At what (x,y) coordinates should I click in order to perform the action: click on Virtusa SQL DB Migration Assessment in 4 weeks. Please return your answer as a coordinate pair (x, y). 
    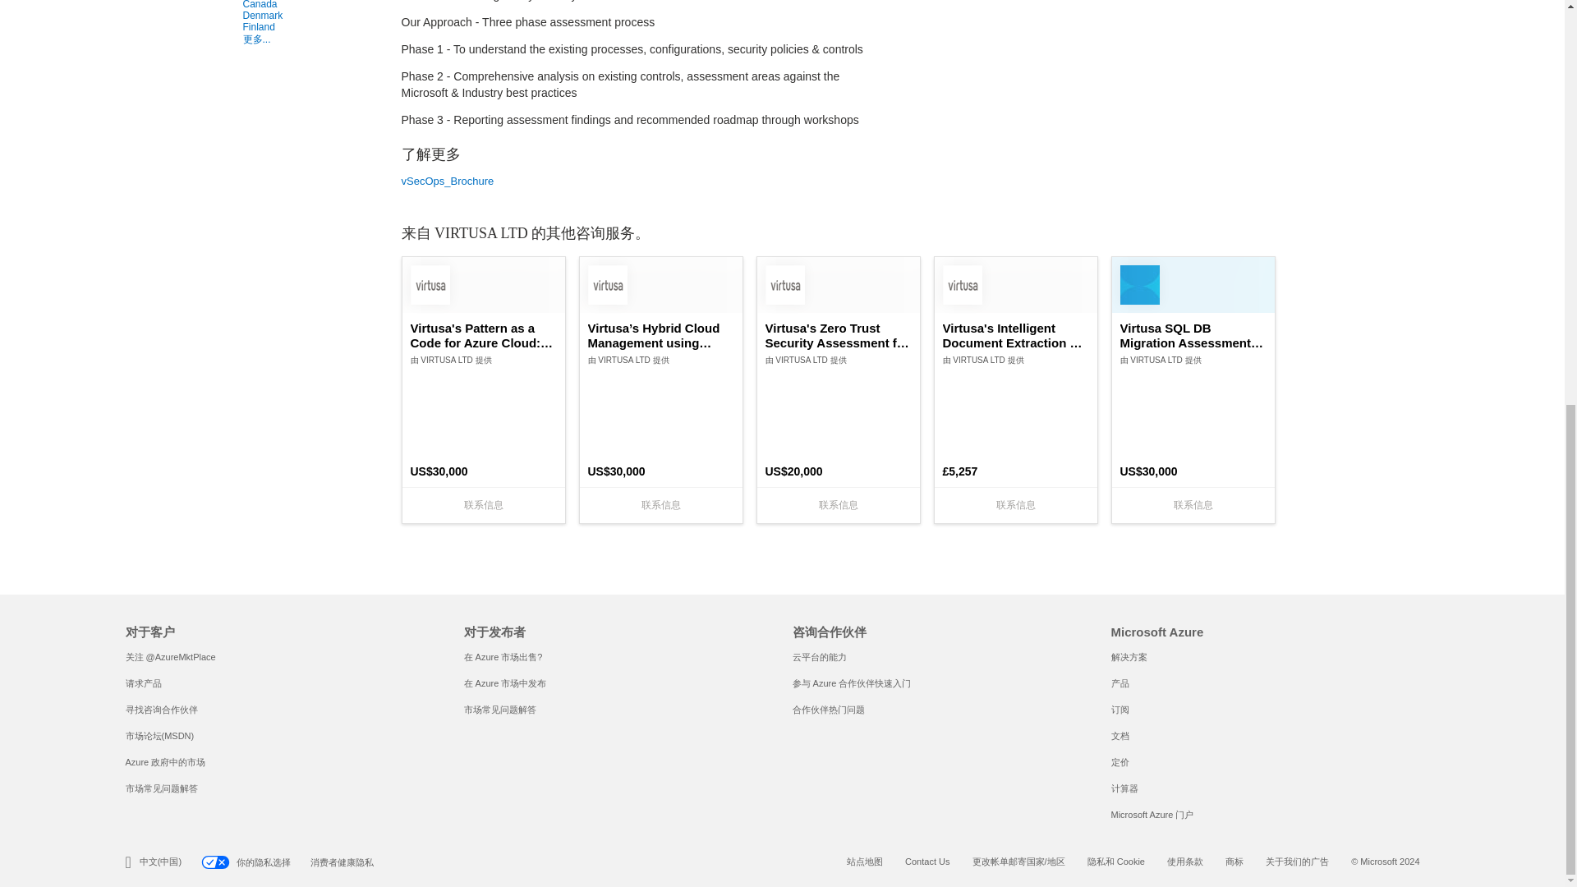
    Looking at the image, I should click on (1193, 335).